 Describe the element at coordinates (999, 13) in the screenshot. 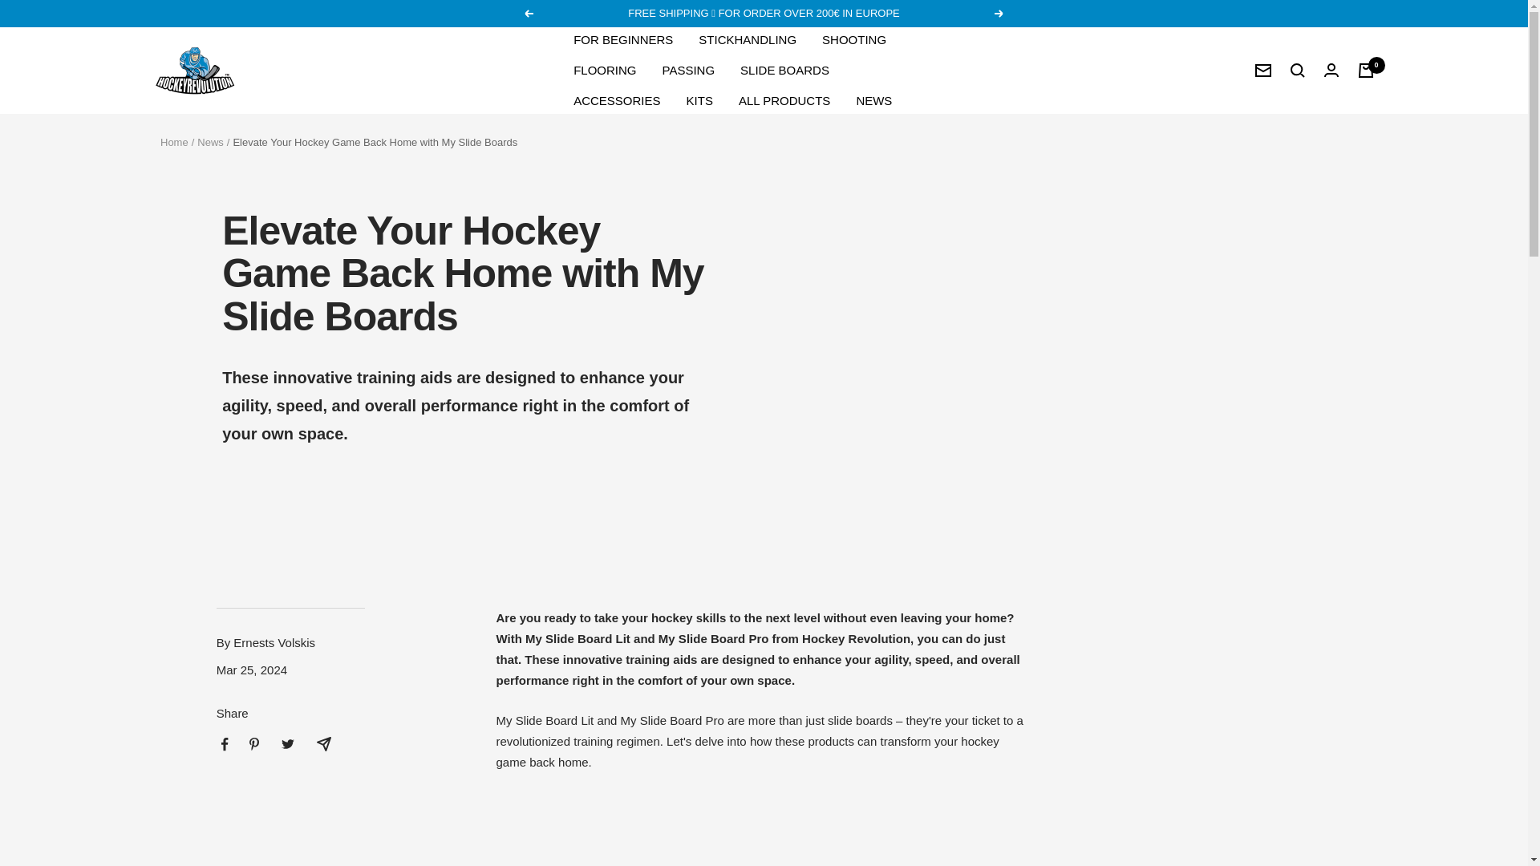

I see `Next` at that location.